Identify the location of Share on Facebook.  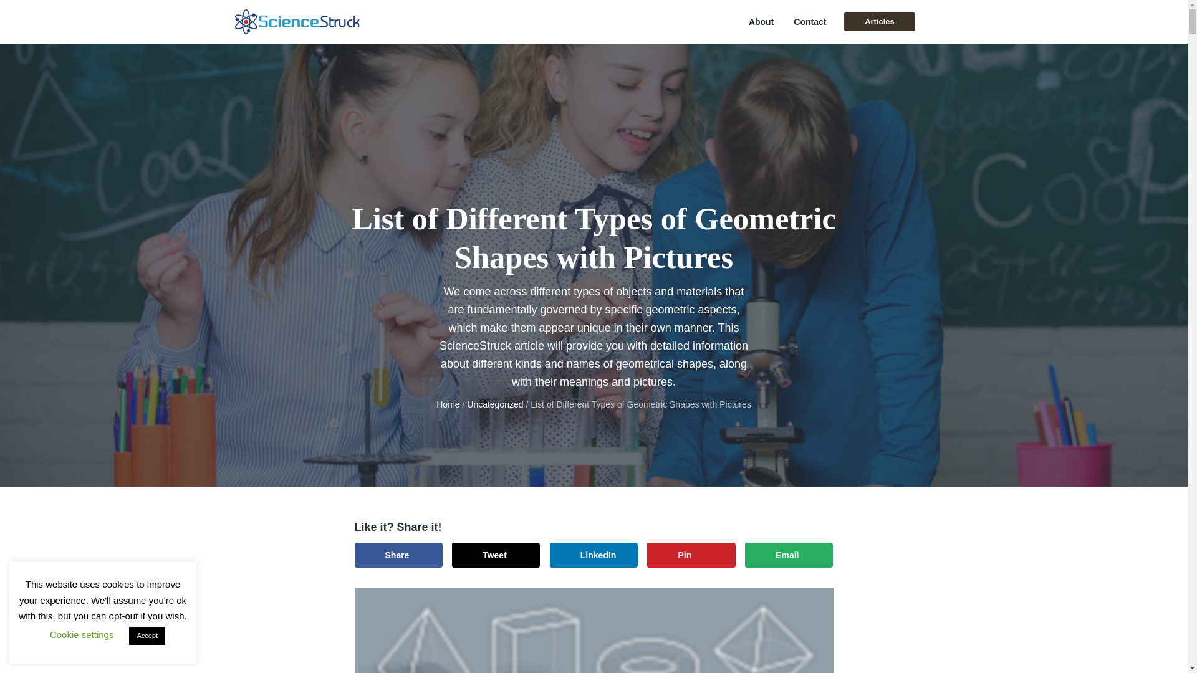
(398, 555).